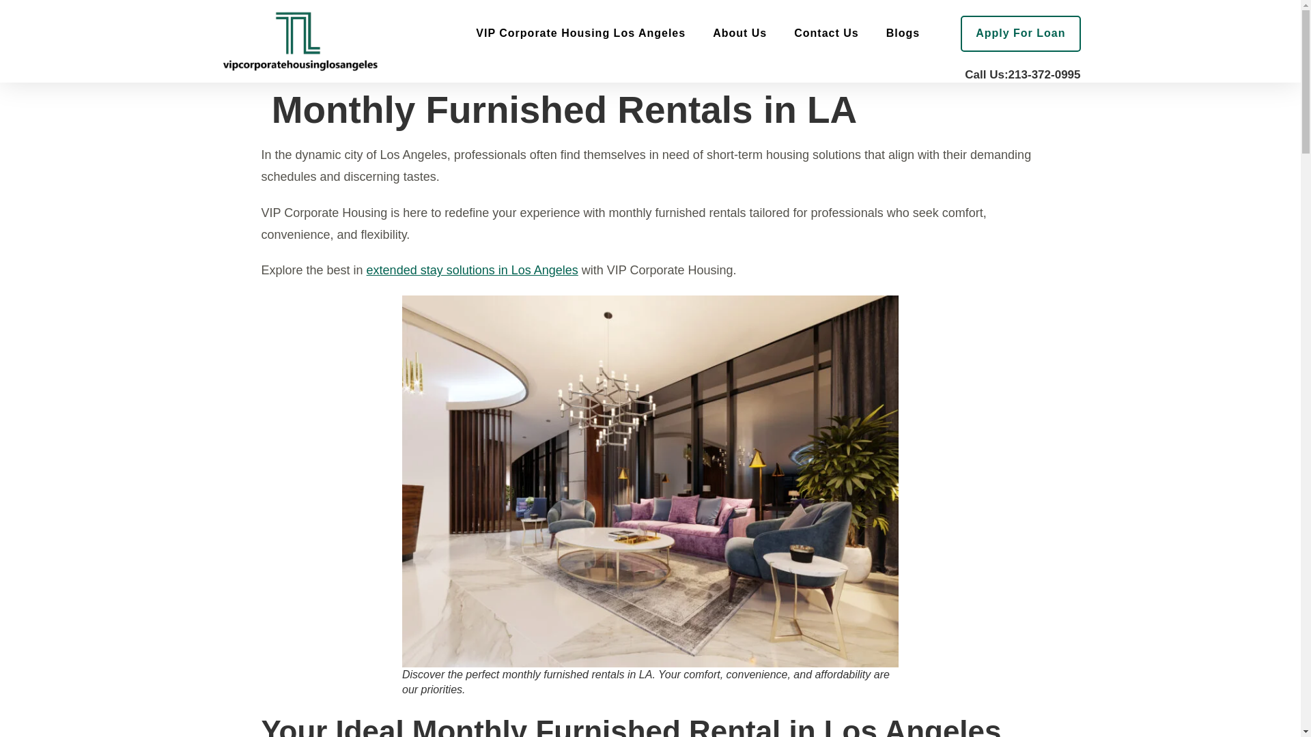 This screenshot has height=737, width=1311. Describe the element at coordinates (739, 34) in the screenshot. I see `About Us` at that location.